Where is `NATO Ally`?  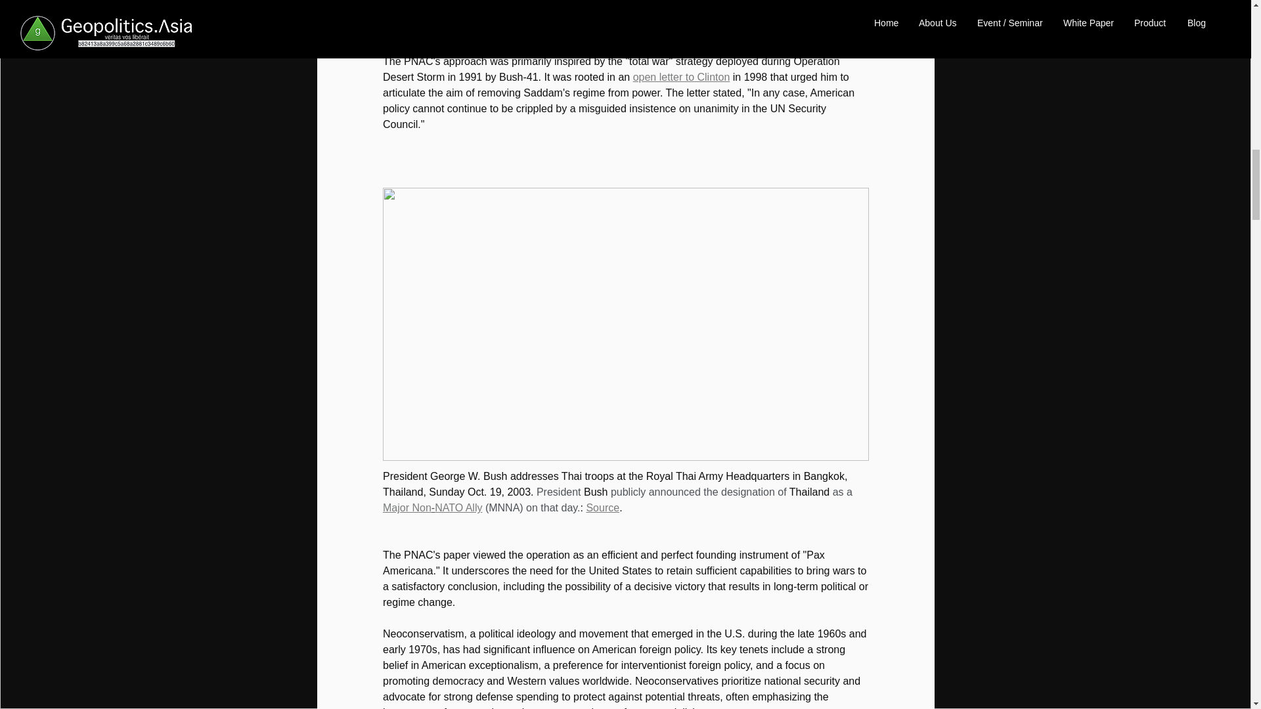
NATO Ally is located at coordinates (458, 507).